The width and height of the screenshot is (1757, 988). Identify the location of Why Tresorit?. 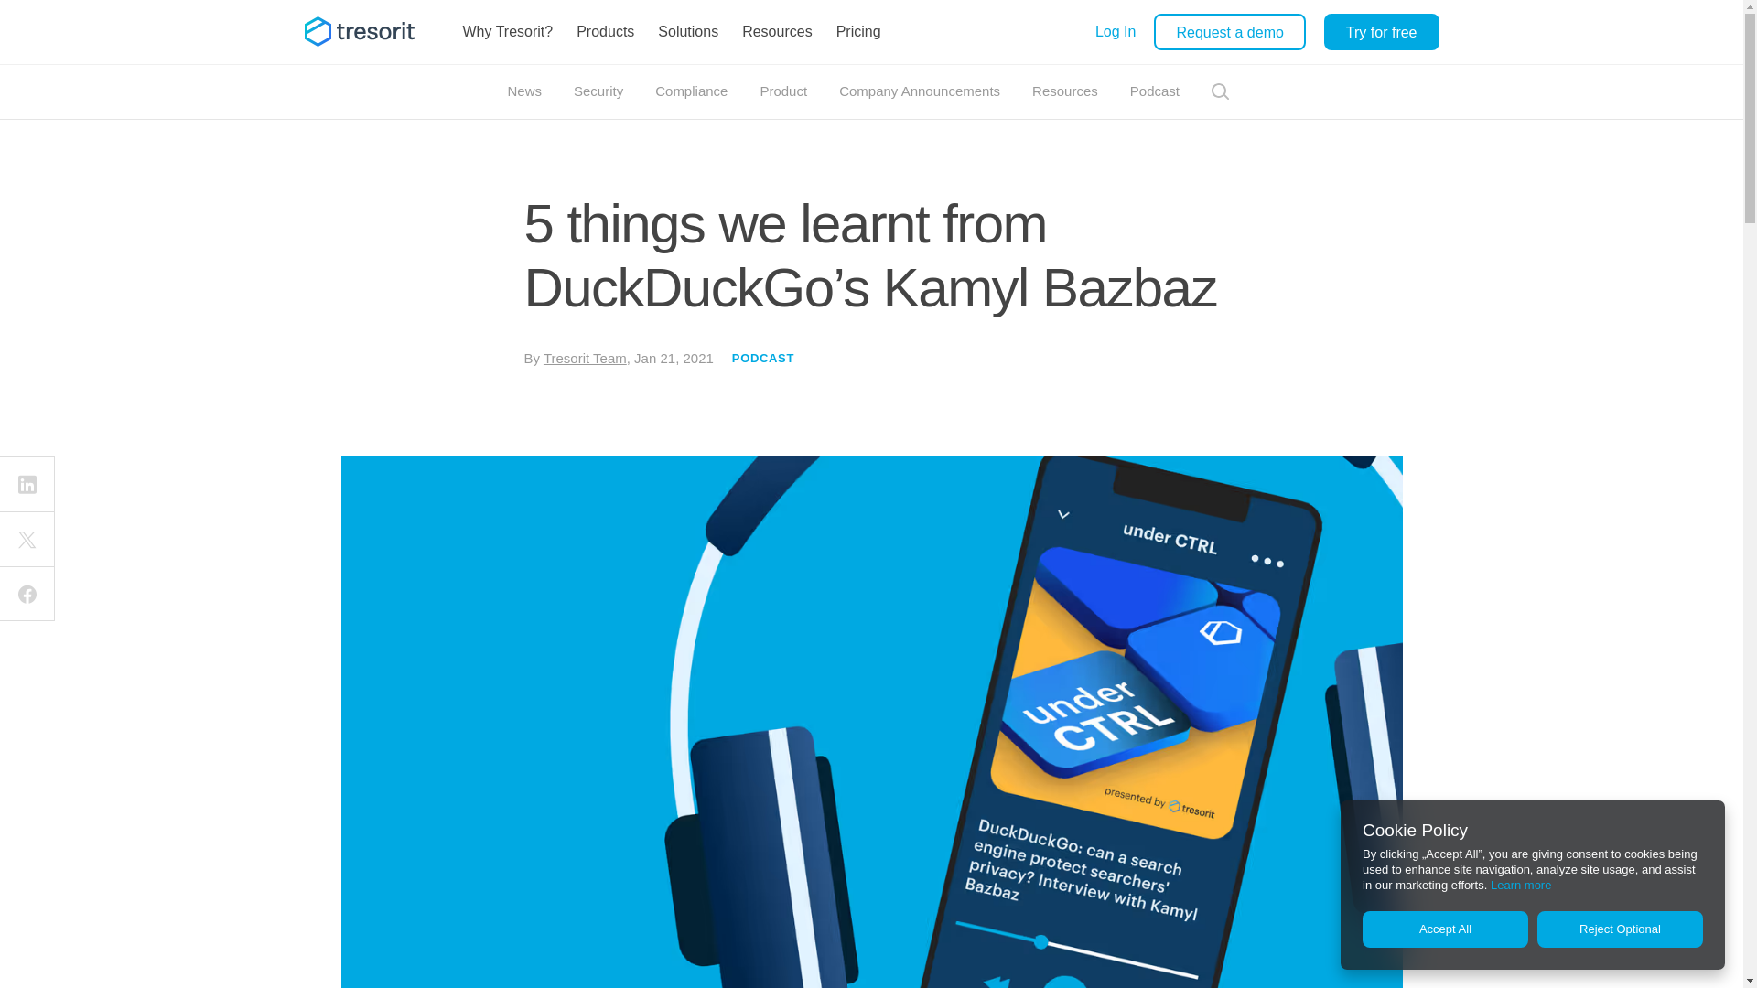
(507, 32).